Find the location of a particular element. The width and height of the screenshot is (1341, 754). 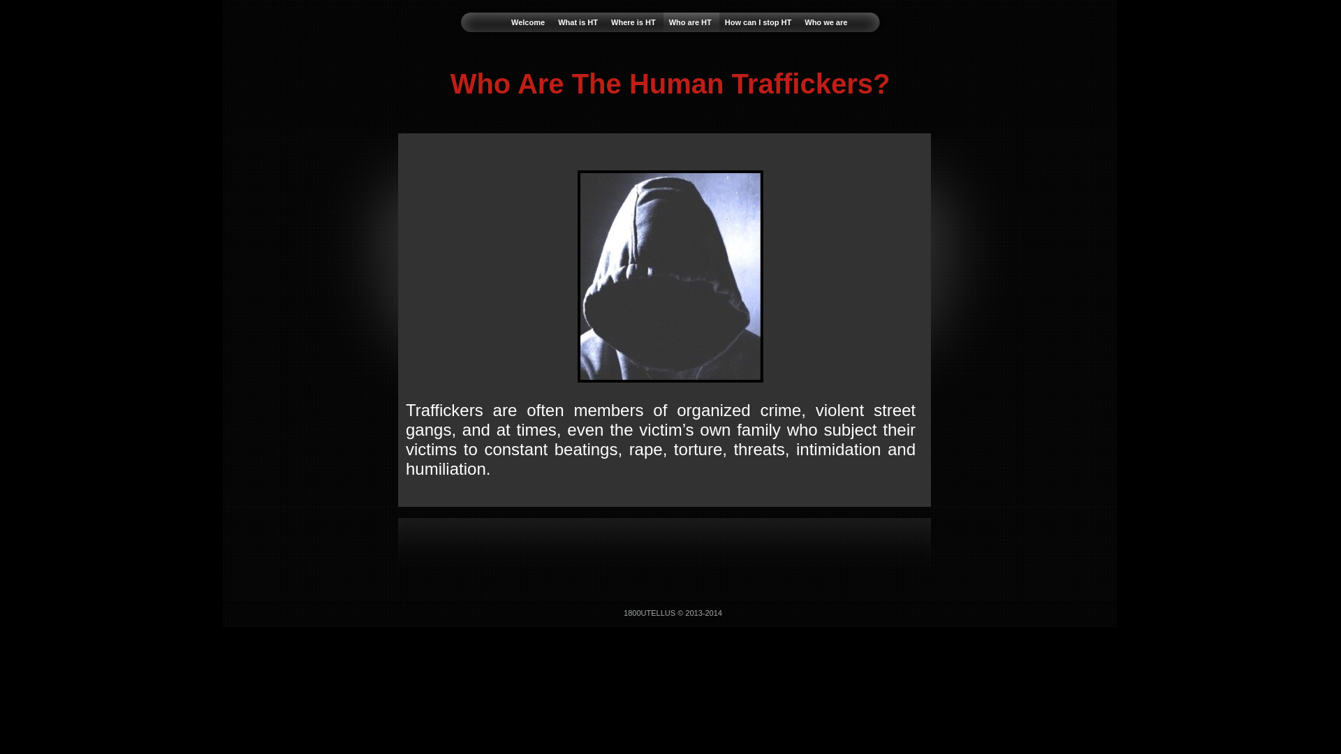

Who are HT is located at coordinates (691, 22).